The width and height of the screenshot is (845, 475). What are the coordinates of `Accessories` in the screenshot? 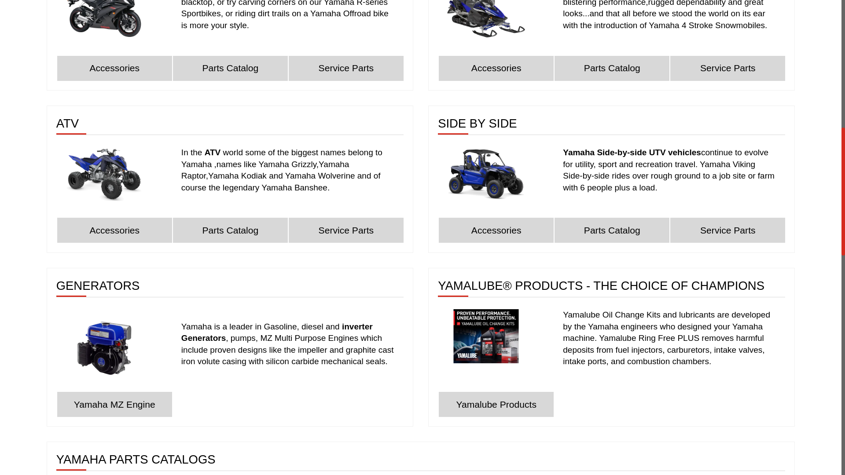 It's located at (114, 68).